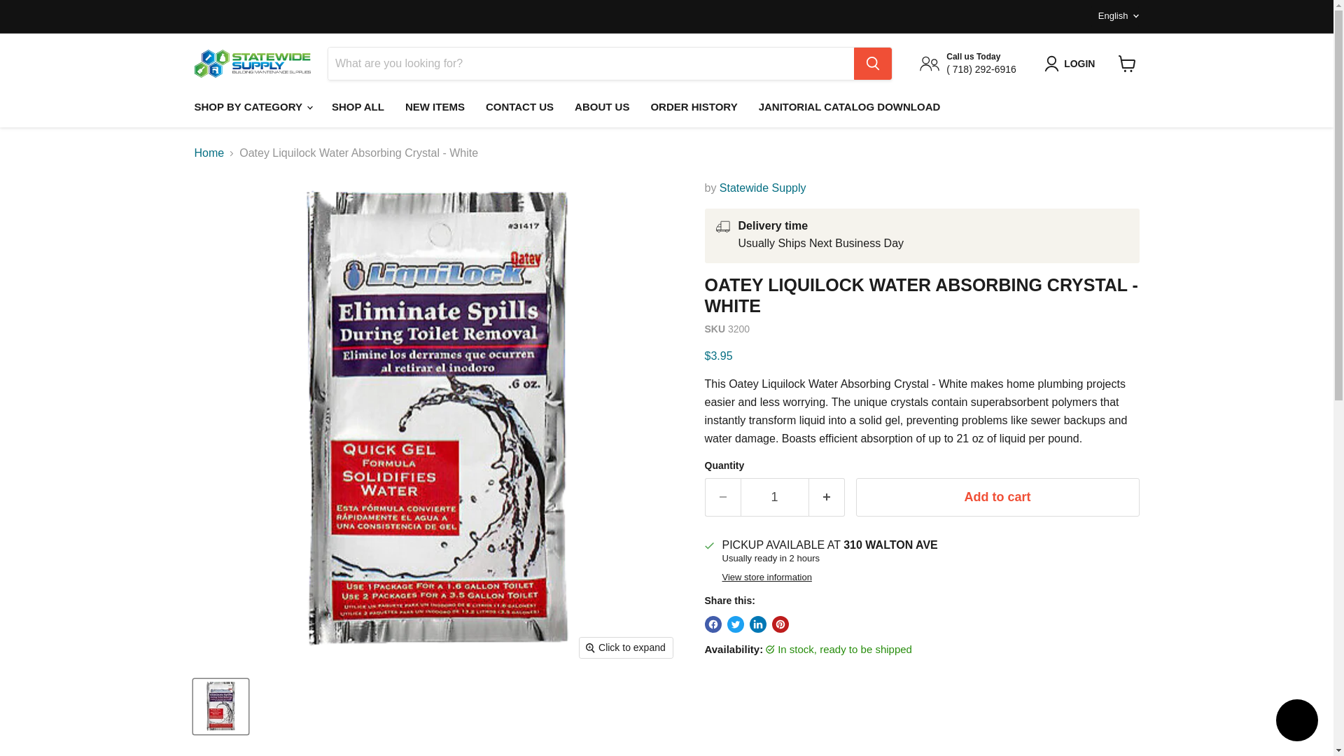 This screenshot has height=756, width=1344. Describe the element at coordinates (435, 106) in the screenshot. I see `NEW ITEMS` at that location.